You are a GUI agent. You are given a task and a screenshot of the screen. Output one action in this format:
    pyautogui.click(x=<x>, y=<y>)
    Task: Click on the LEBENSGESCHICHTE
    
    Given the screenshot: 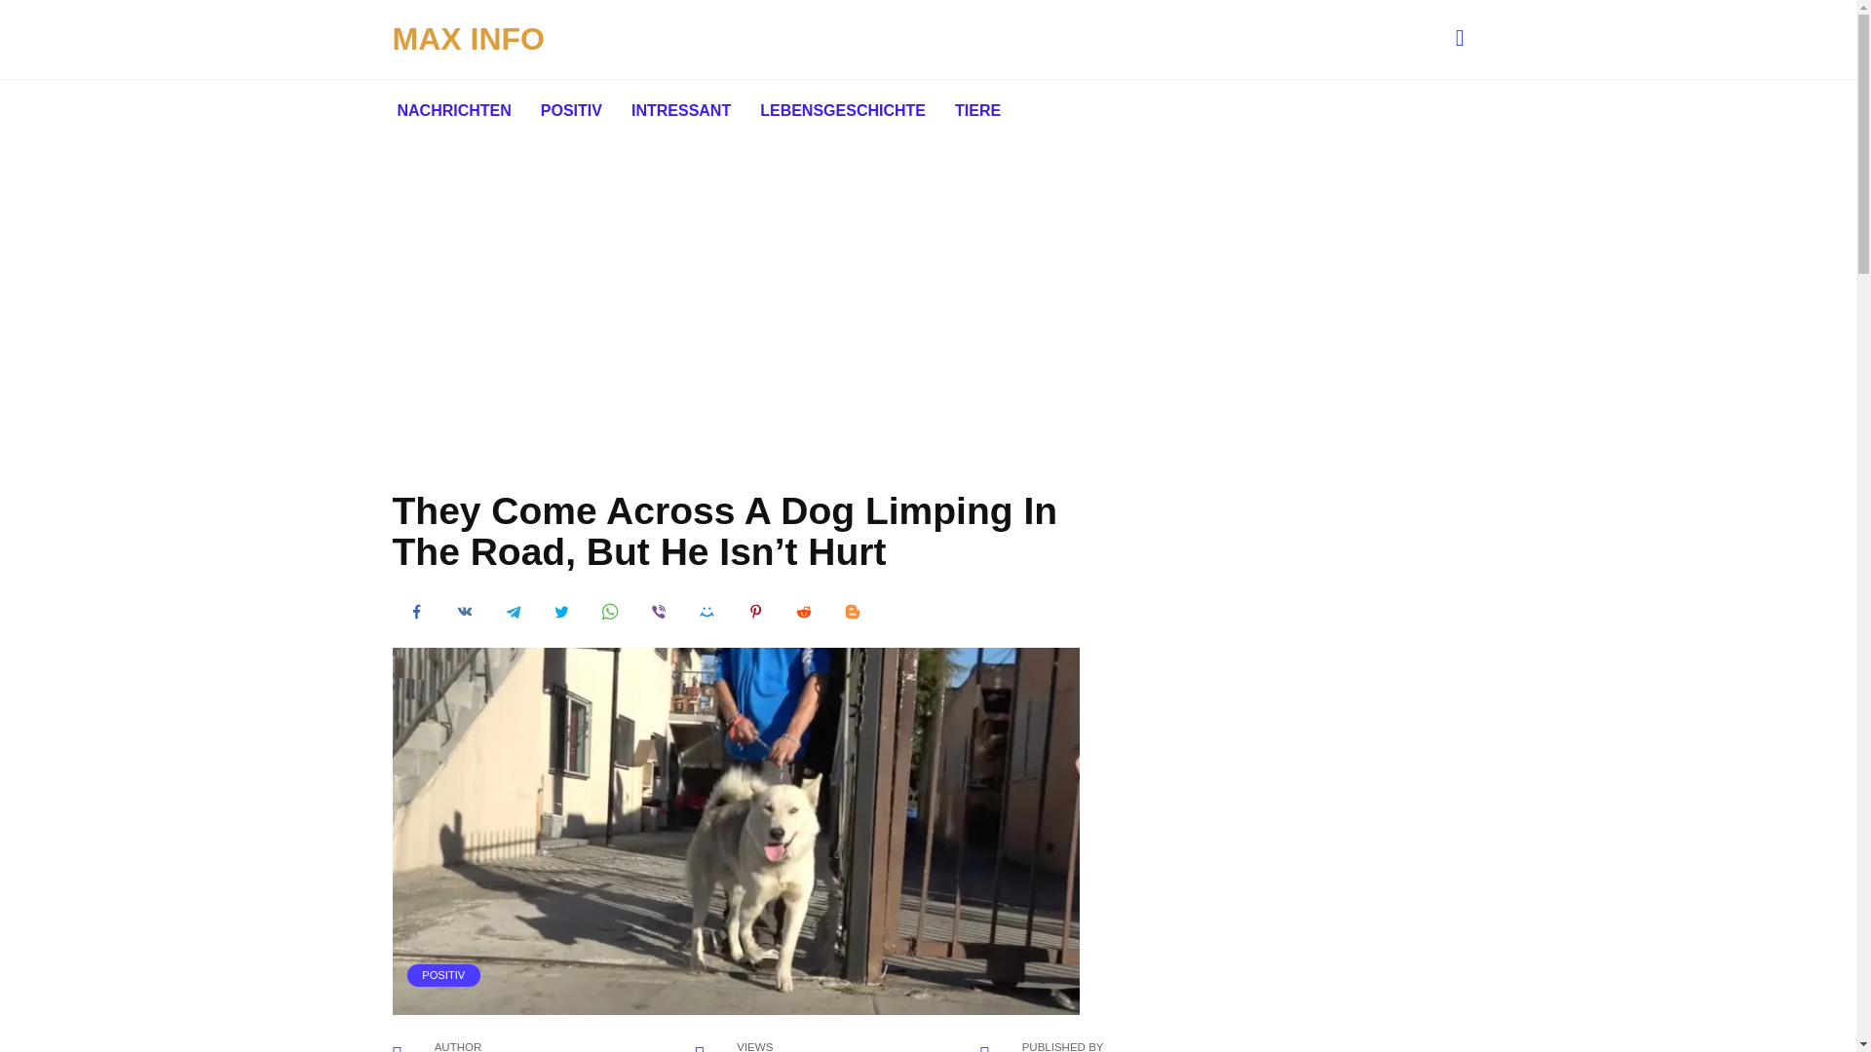 What is the action you would take?
    pyautogui.click(x=842, y=111)
    